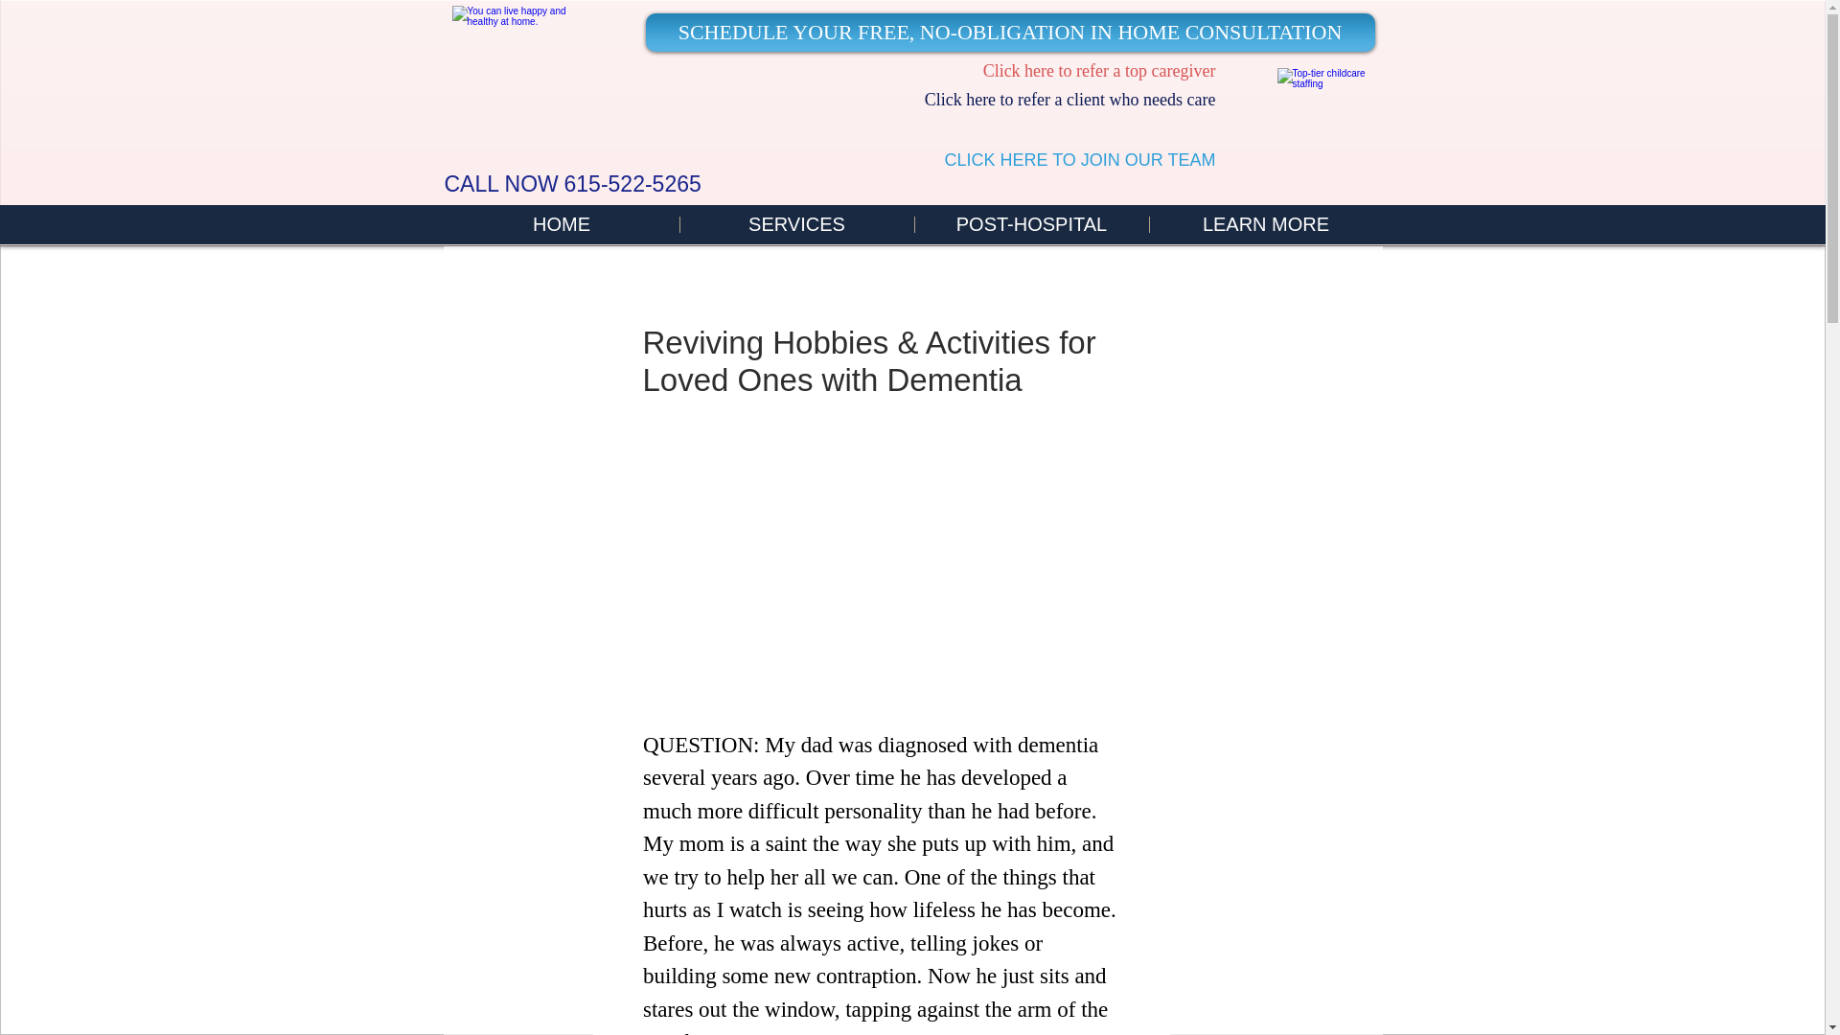  I want to click on Click here to refer a client who needs care, so click(1070, 100).